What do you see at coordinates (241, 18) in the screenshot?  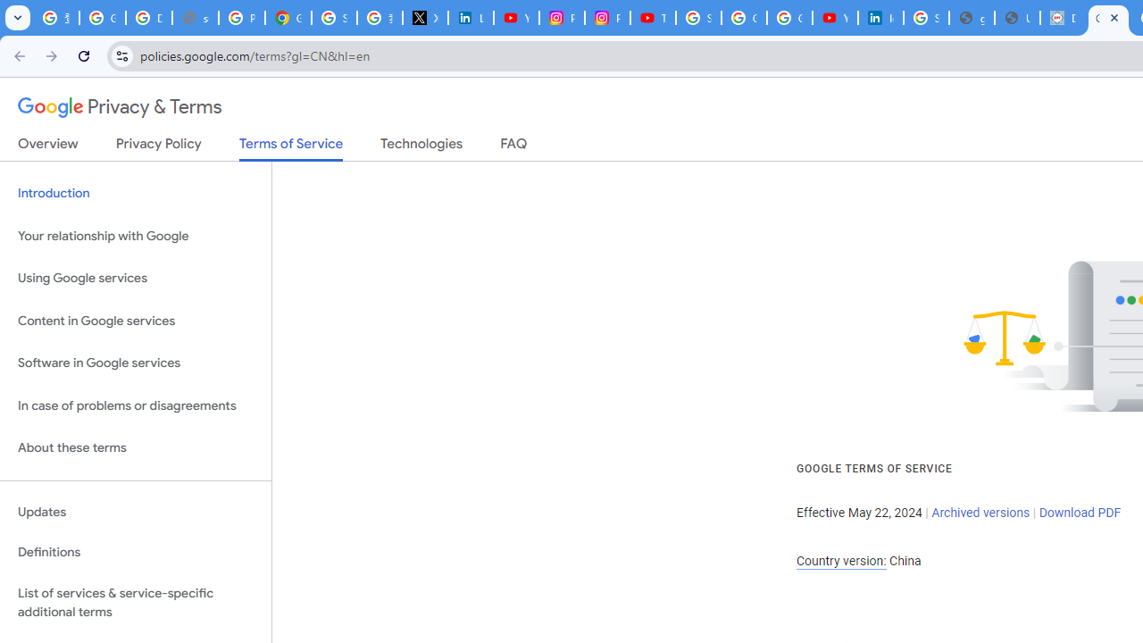 I see `Privacy Help Center - Policies Help` at bounding box center [241, 18].